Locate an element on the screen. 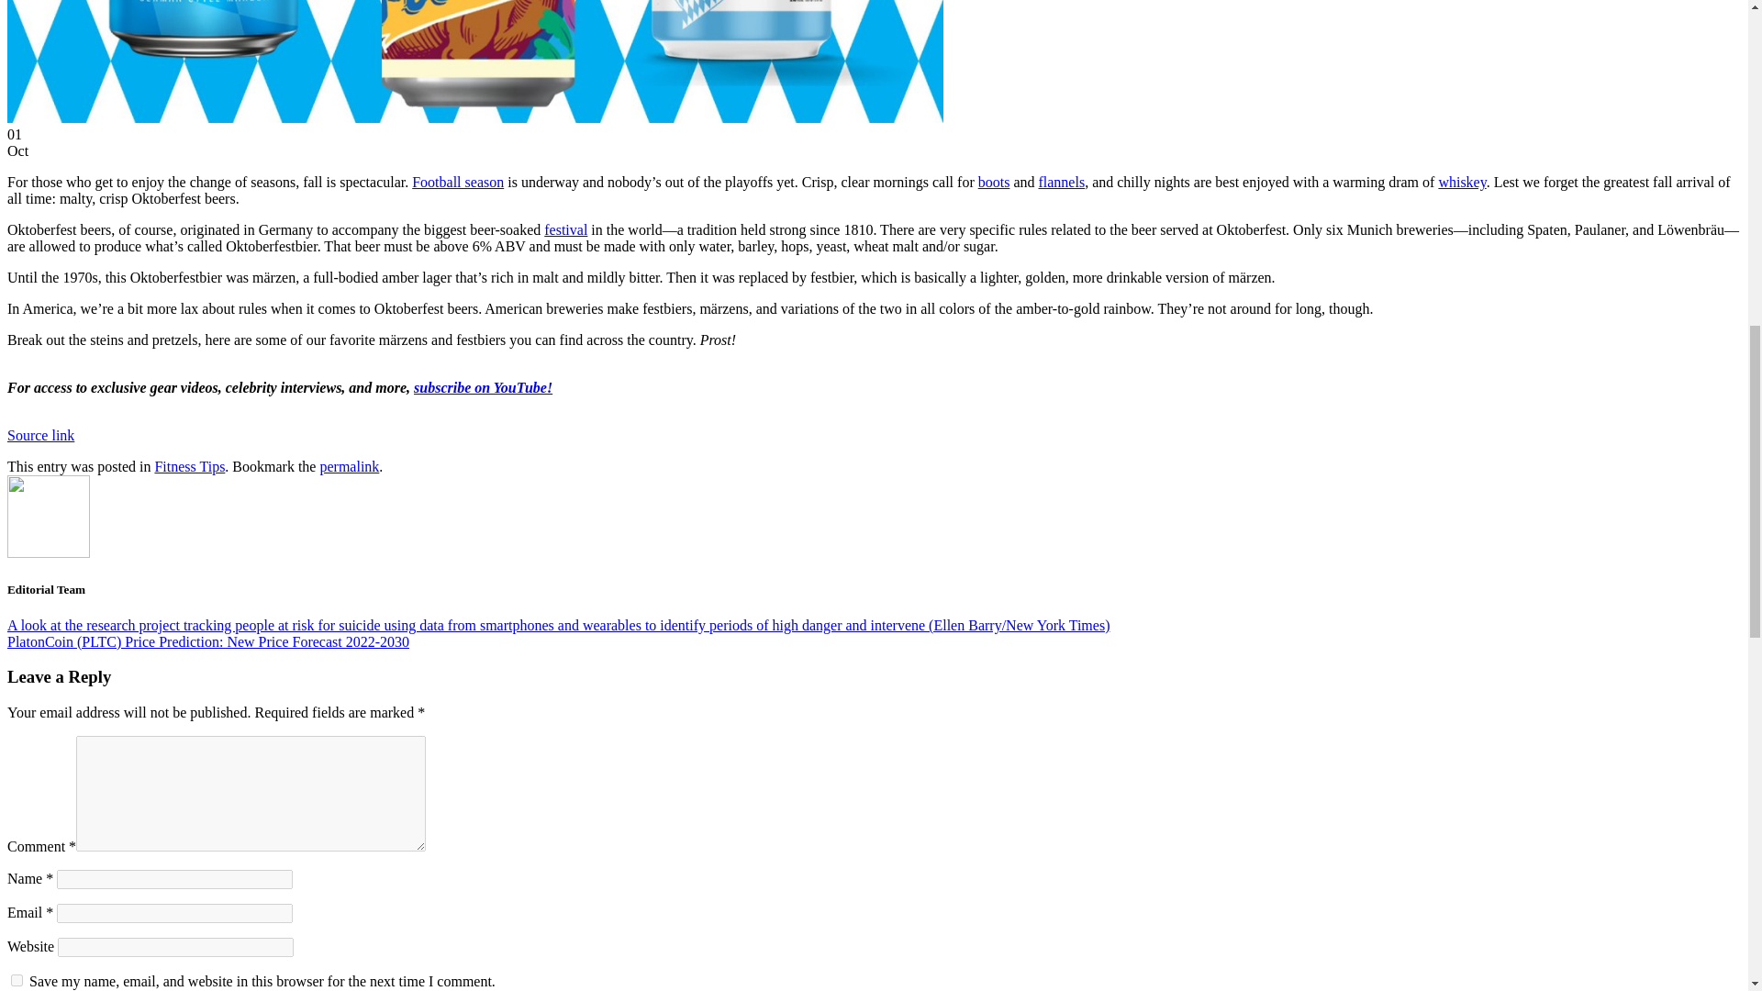 The height and width of the screenshot is (991, 1762). Fitness Tips is located at coordinates (189, 466).